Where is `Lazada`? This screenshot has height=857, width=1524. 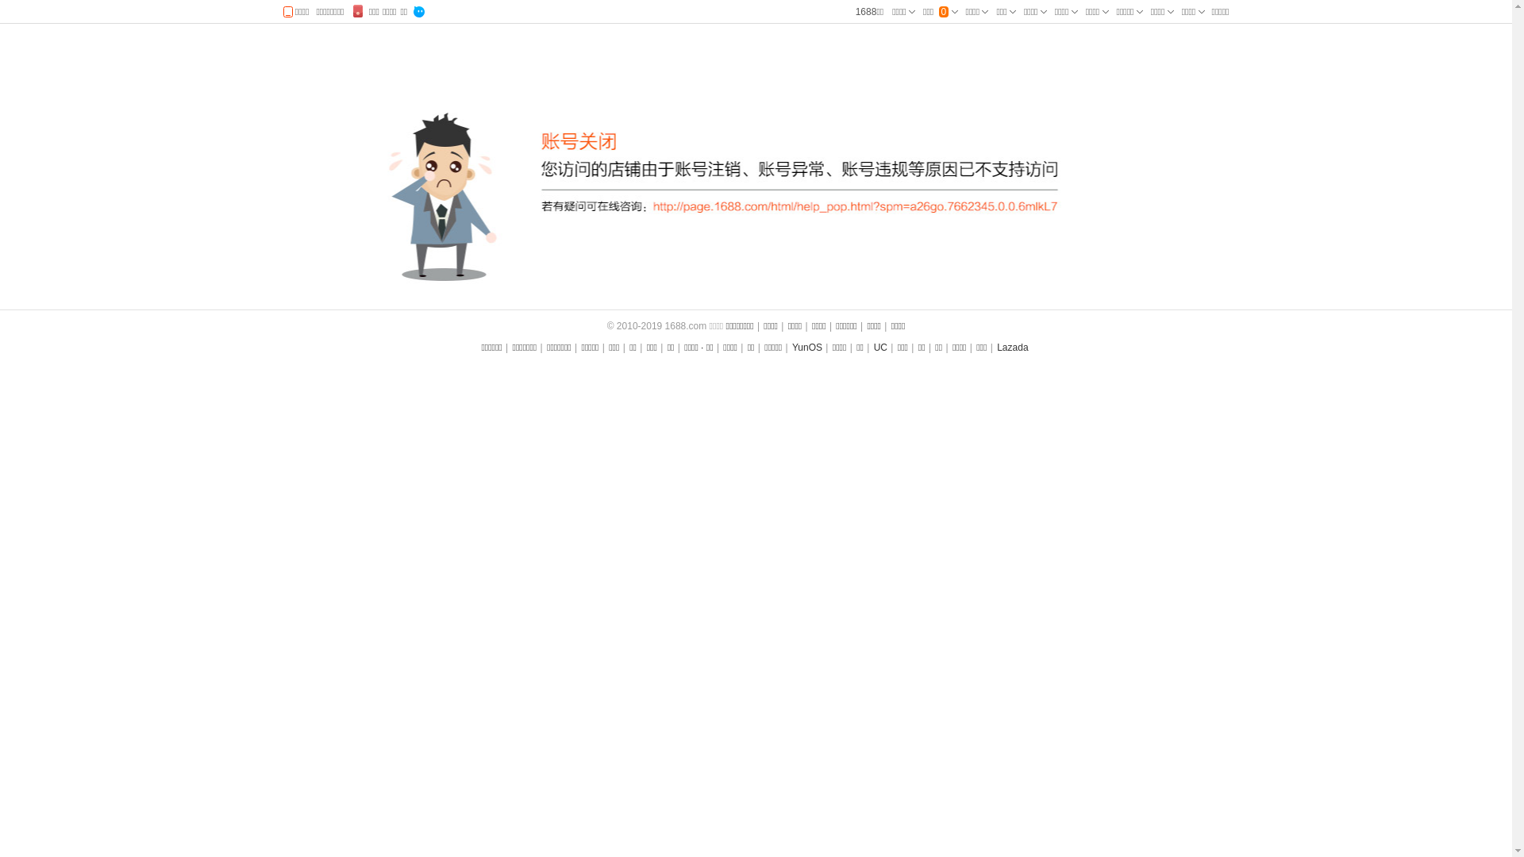
Lazada is located at coordinates (1013, 348).